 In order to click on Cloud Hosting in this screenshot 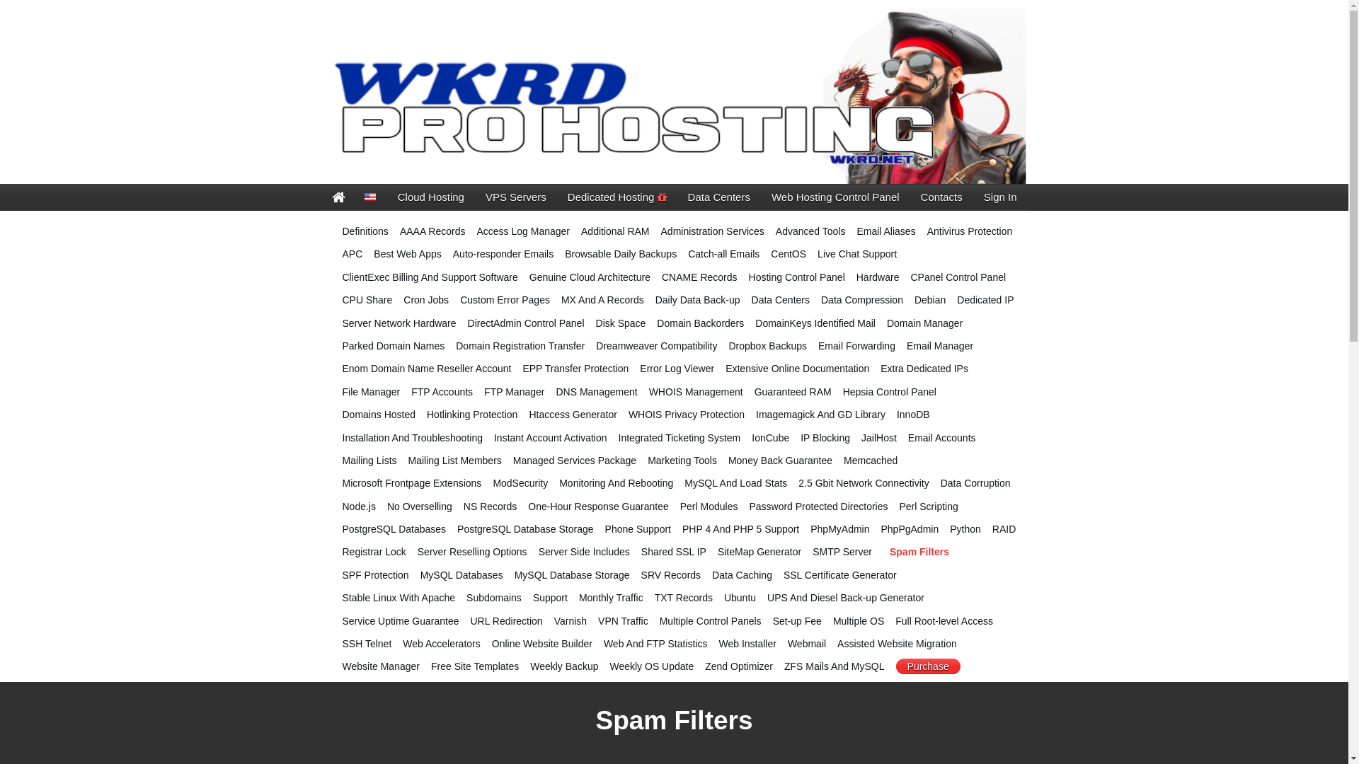, I will do `click(431, 197)`.